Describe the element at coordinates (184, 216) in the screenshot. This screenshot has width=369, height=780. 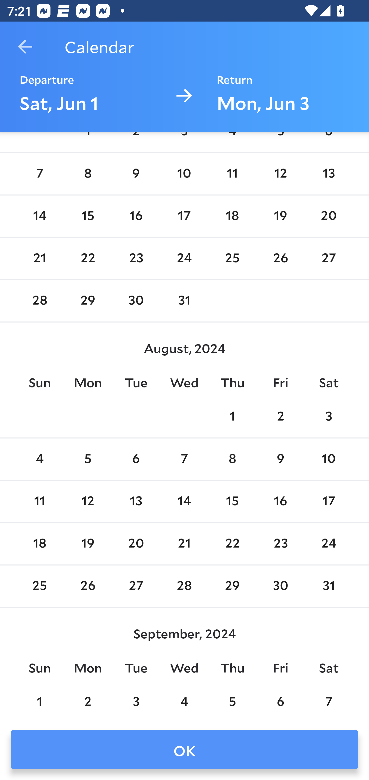
I see `17` at that location.